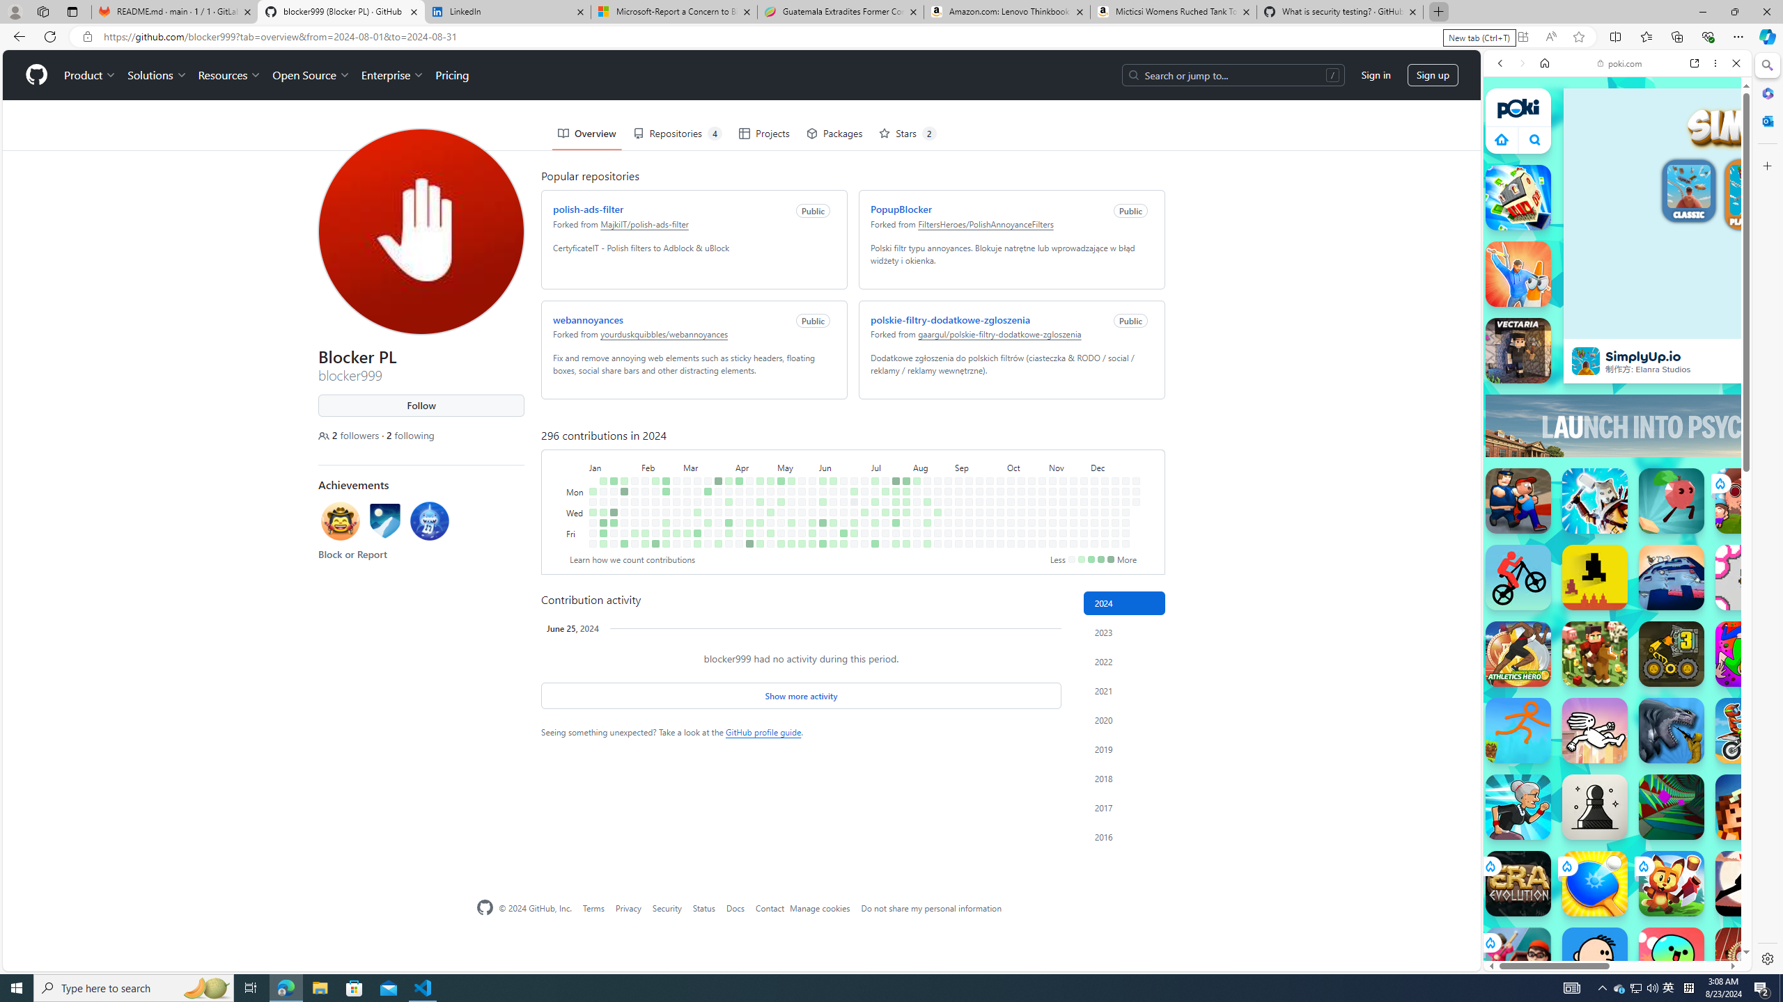 The image size is (1783, 1002). I want to click on Search Filter, VIDEOS, so click(1593, 159).